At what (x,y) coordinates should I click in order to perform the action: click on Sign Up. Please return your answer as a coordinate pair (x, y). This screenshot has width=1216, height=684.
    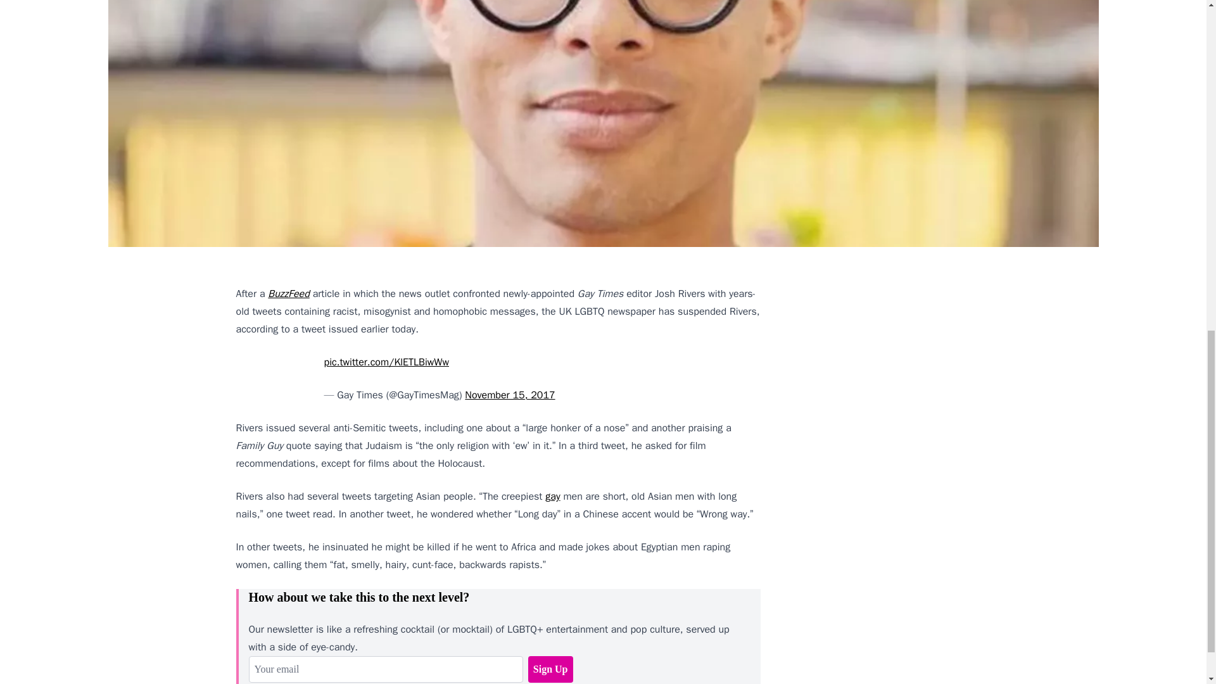
    Looking at the image, I should click on (550, 669).